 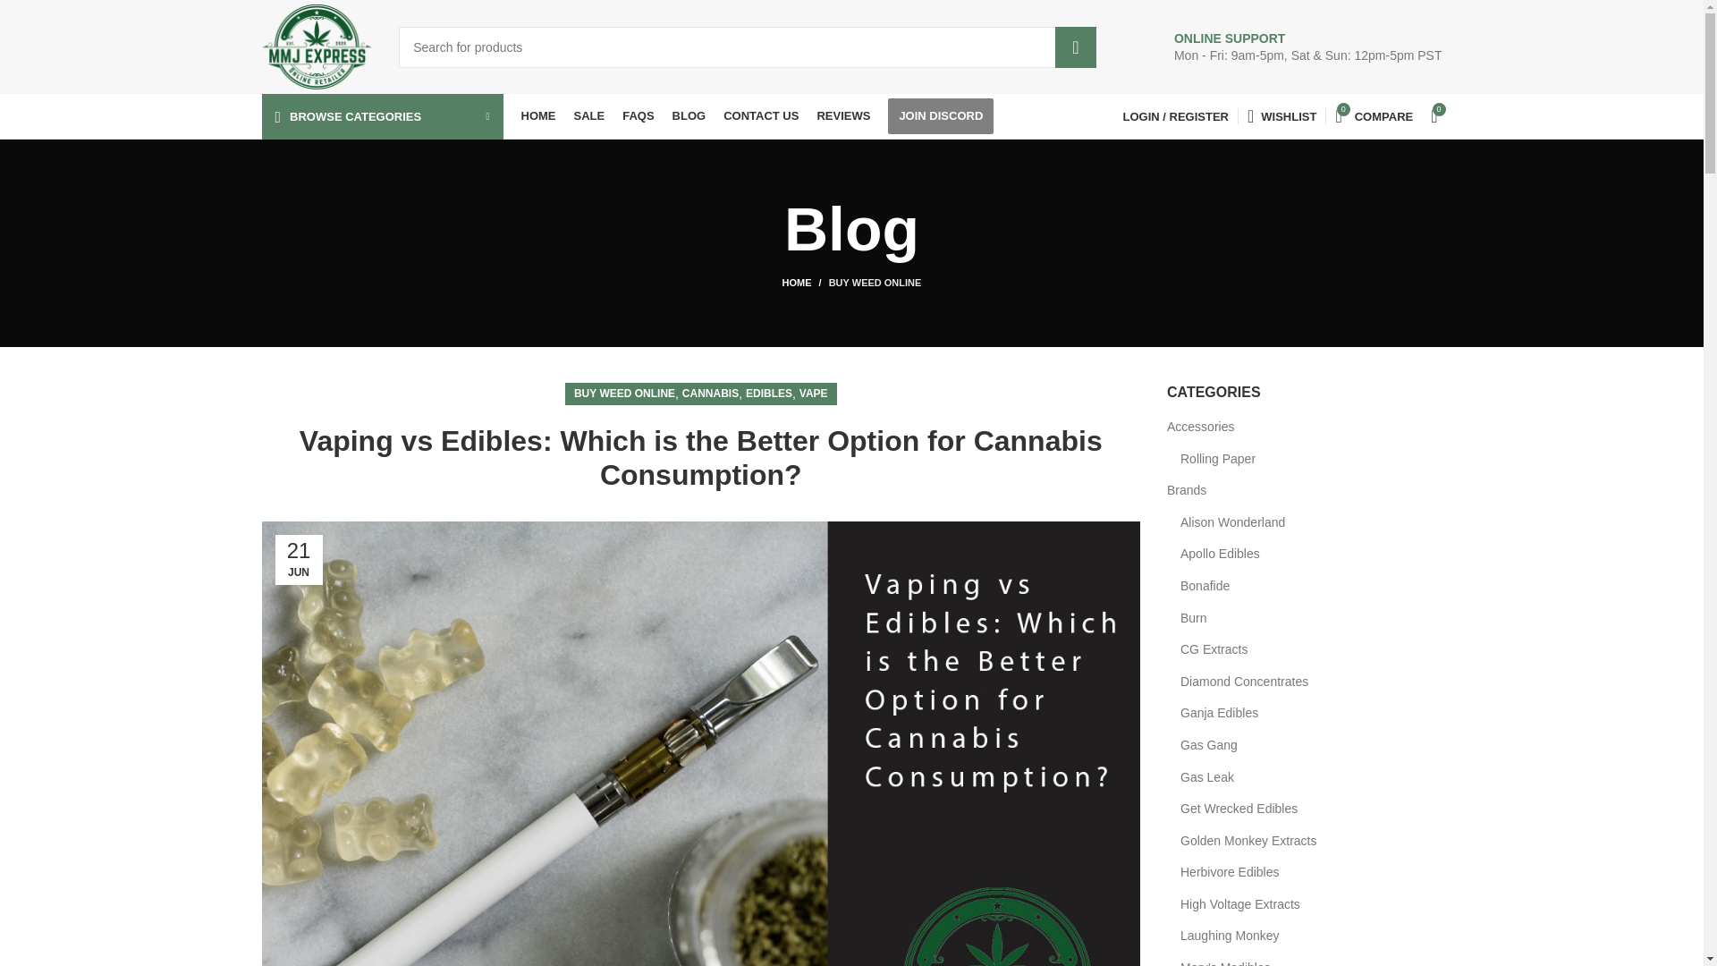 I want to click on My Wishlist, so click(x=1281, y=116).